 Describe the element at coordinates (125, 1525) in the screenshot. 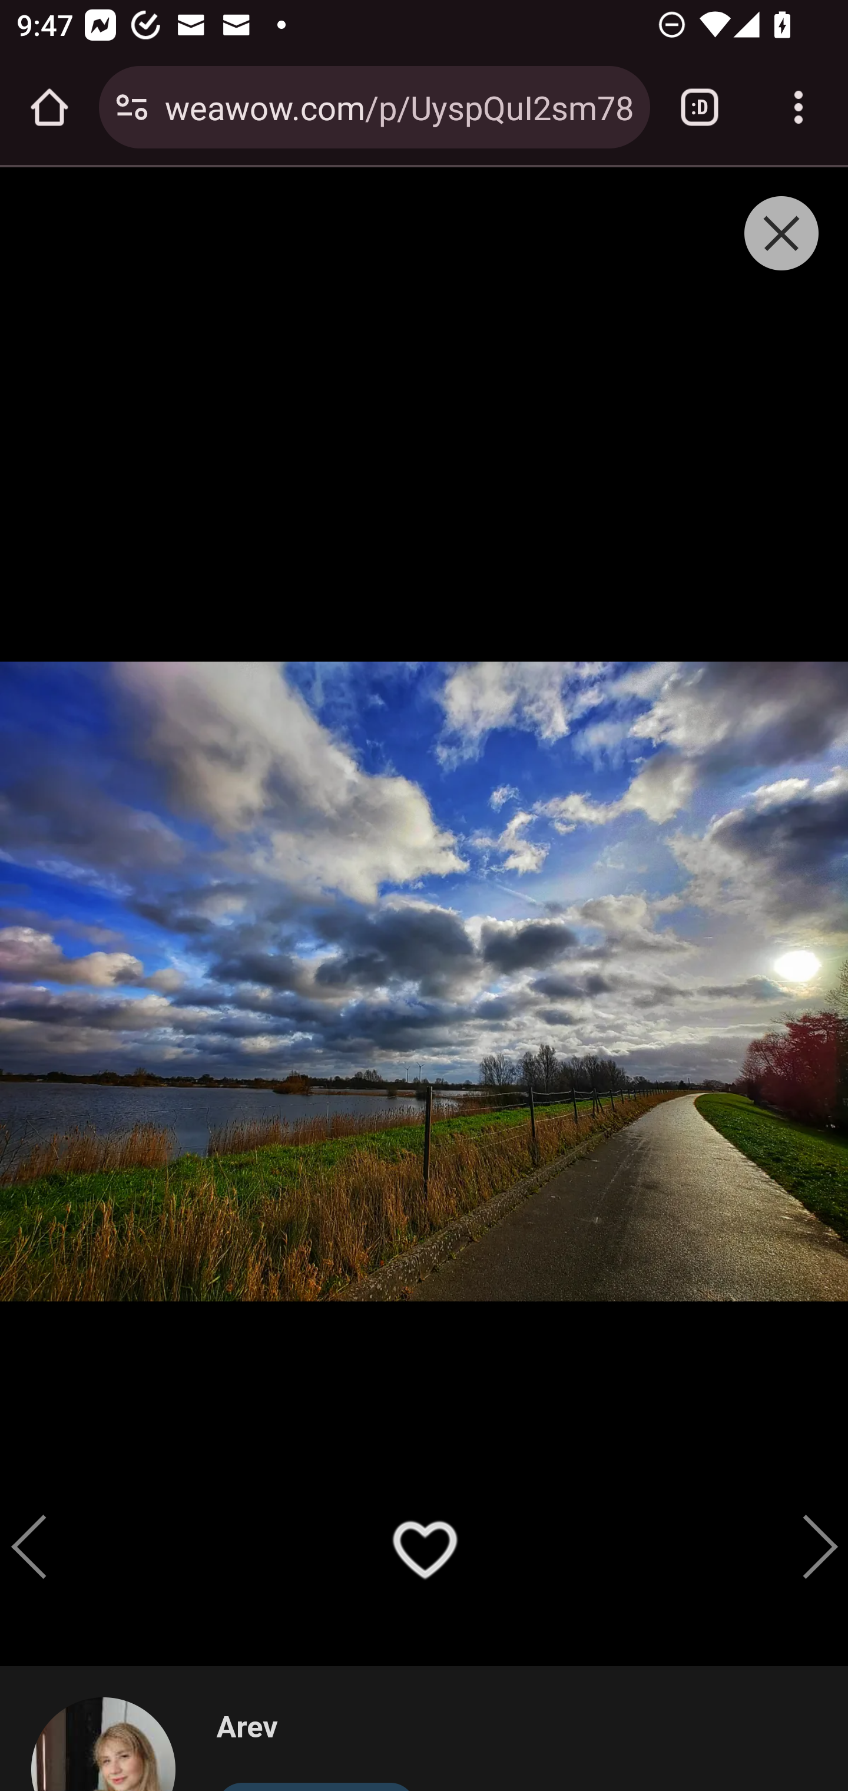

I see `lE5yt3R8qu782545` at that location.